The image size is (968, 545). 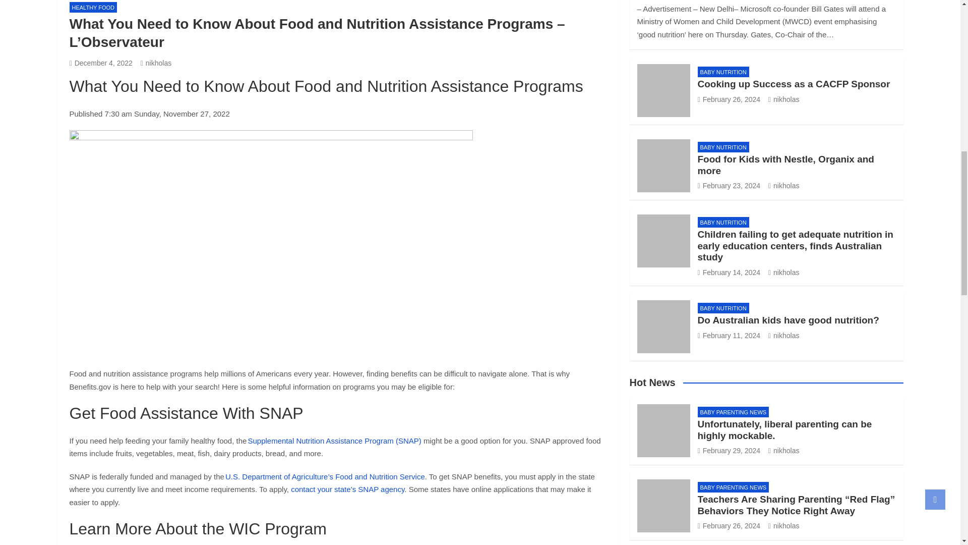 What do you see at coordinates (101, 63) in the screenshot?
I see `December 4, 2022` at bounding box center [101, 63].